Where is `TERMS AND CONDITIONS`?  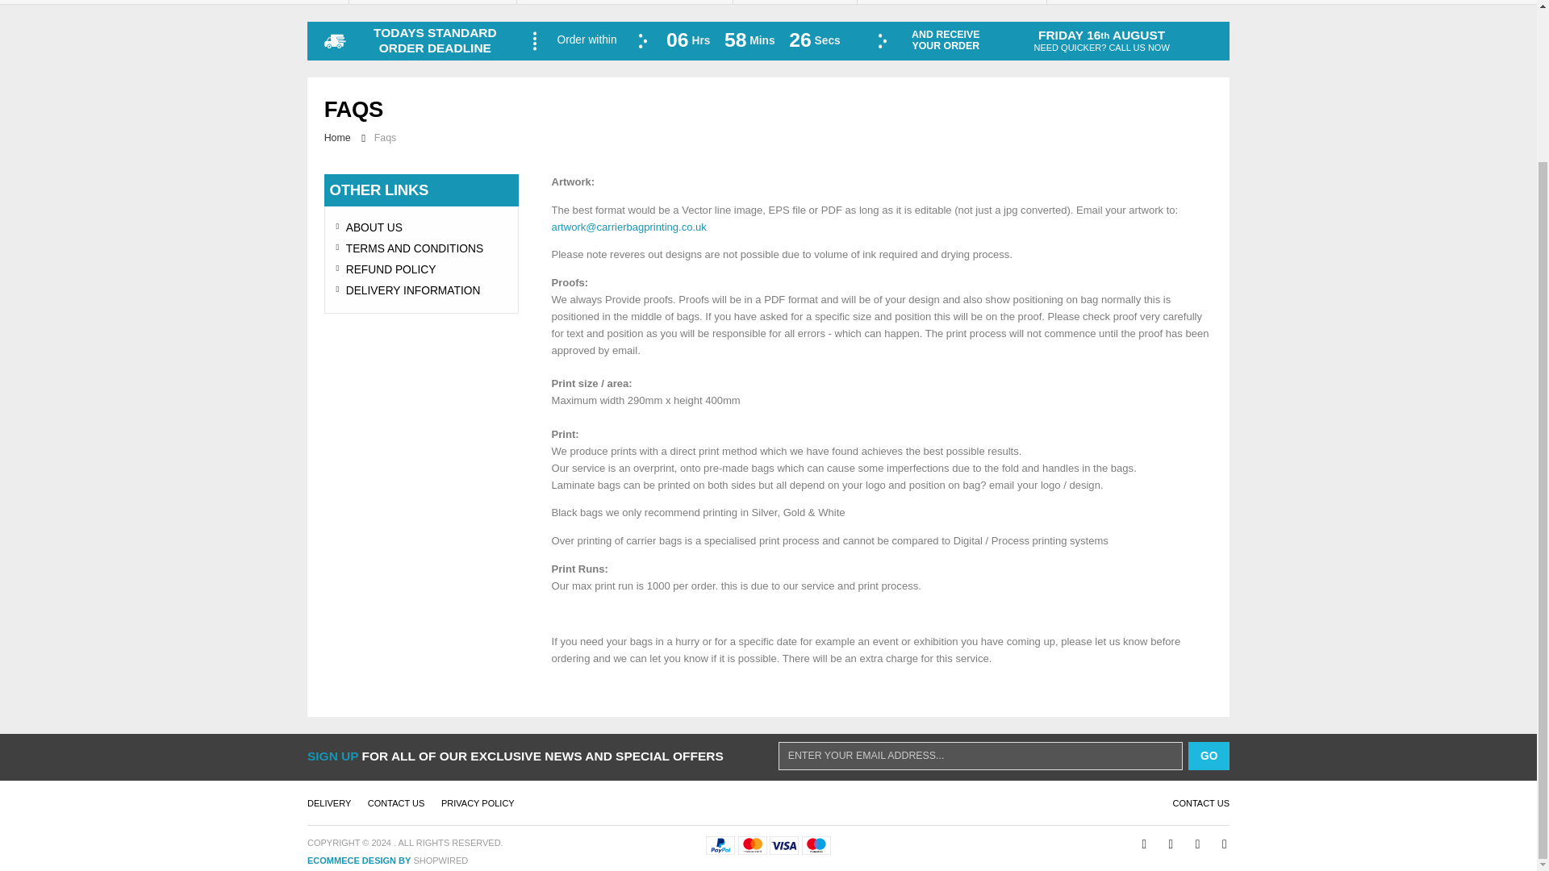
TERMS AND CONDITIONS is located at coordinates (421, 248).